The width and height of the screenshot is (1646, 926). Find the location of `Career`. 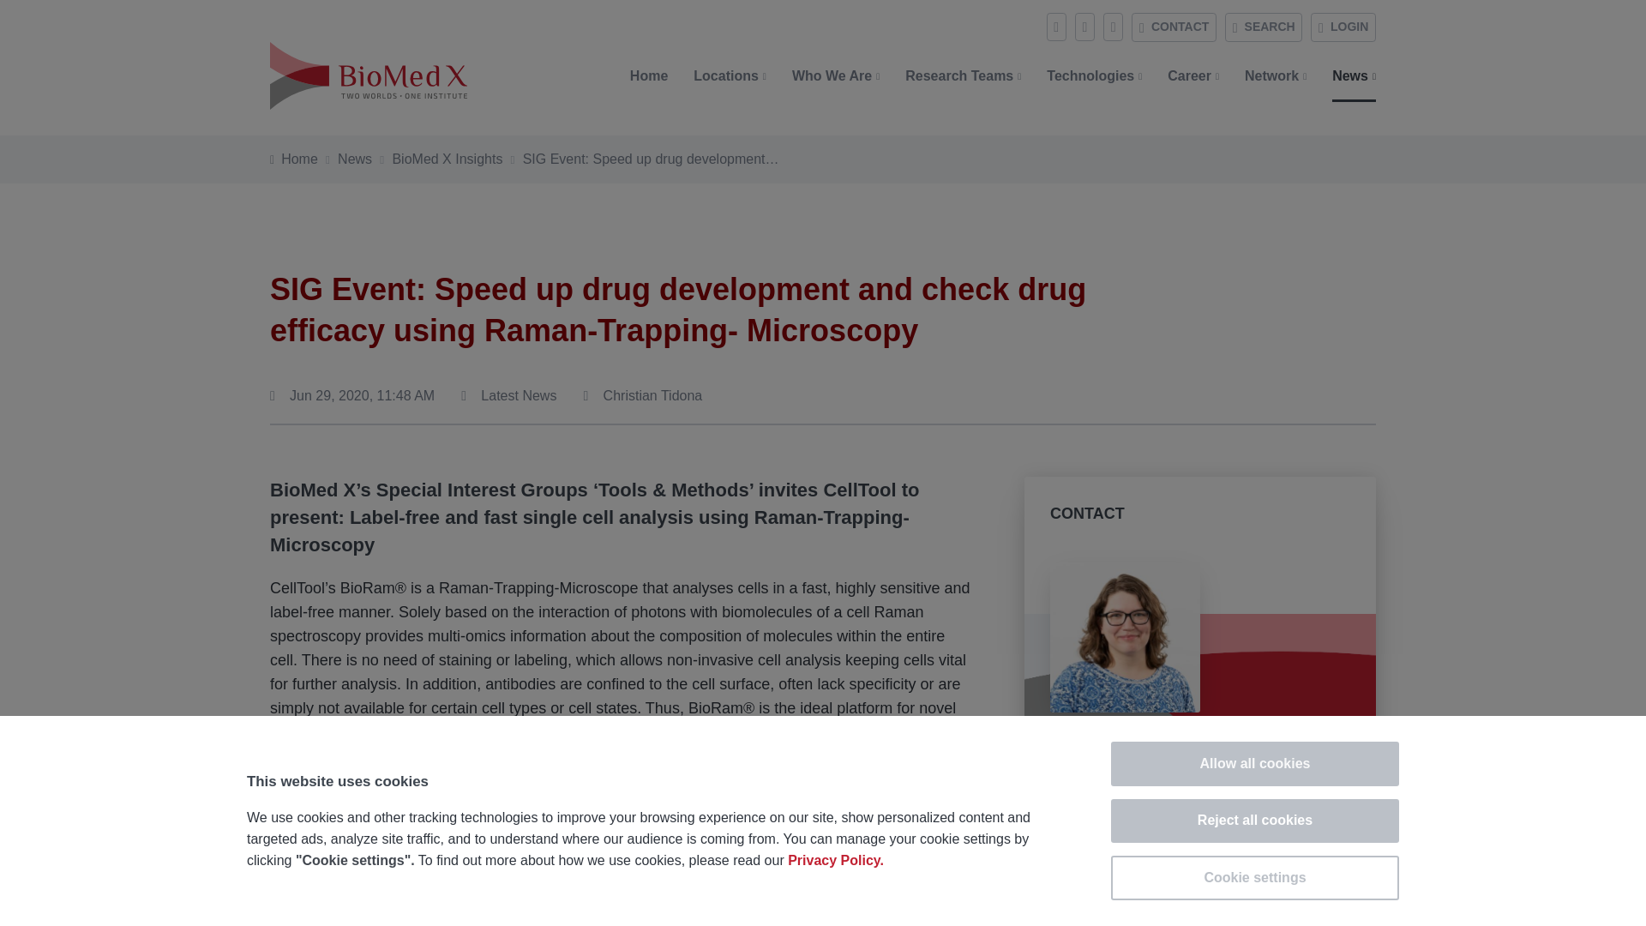

Career is located at coordinates (1193, 75).